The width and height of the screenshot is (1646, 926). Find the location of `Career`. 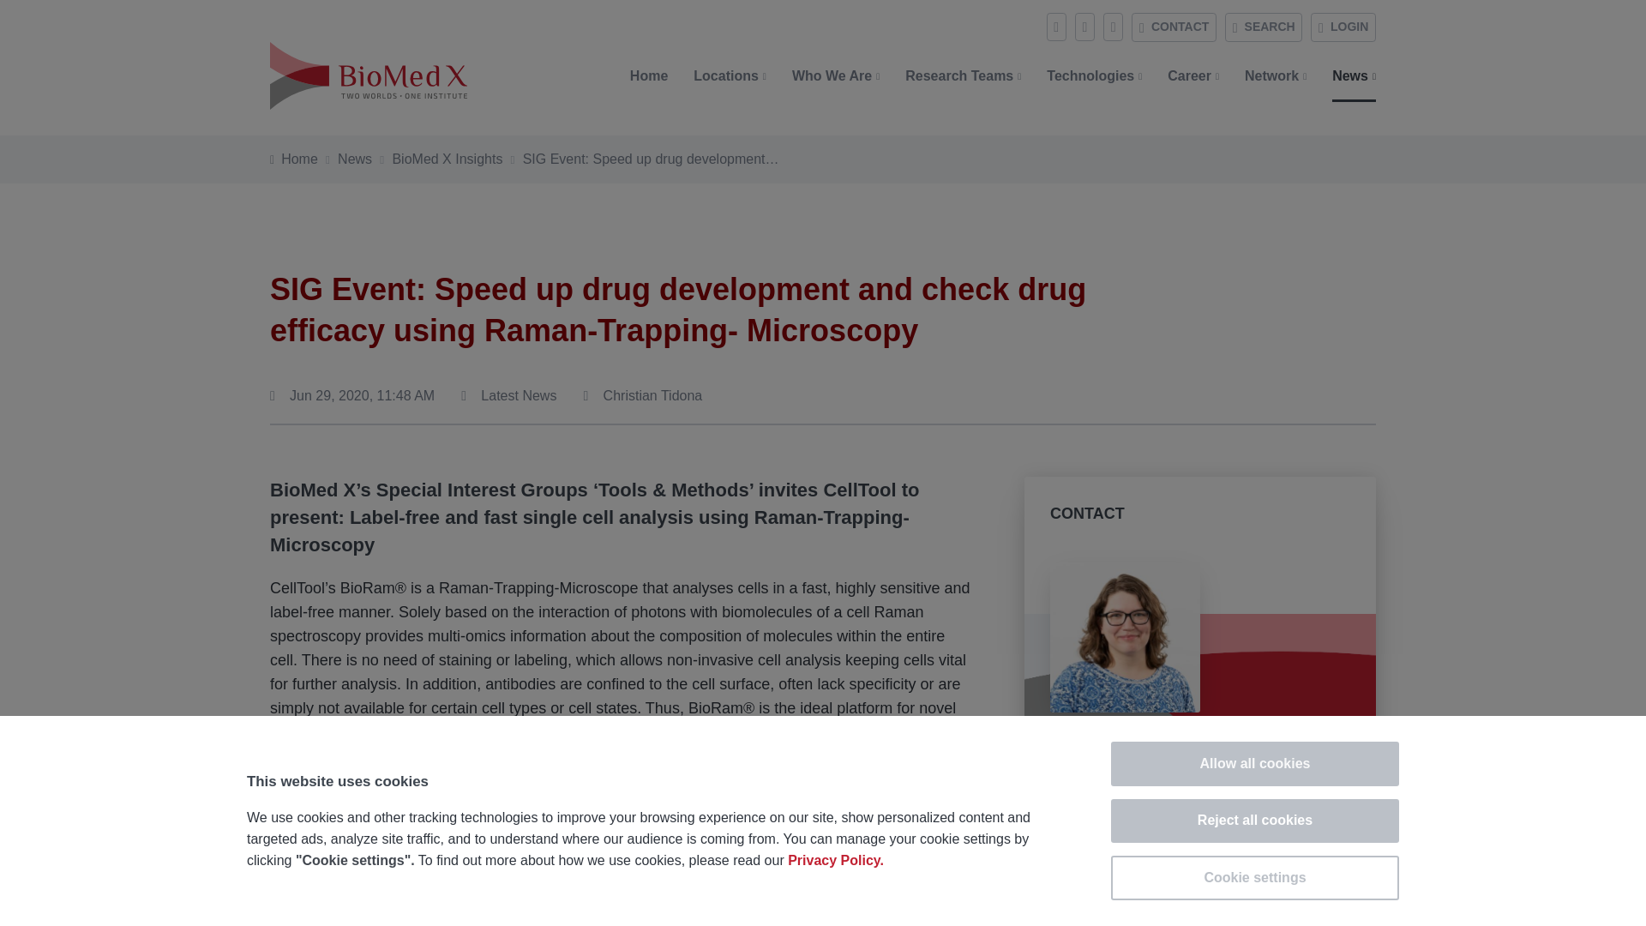

Career is located at coordinates (1193, 75).